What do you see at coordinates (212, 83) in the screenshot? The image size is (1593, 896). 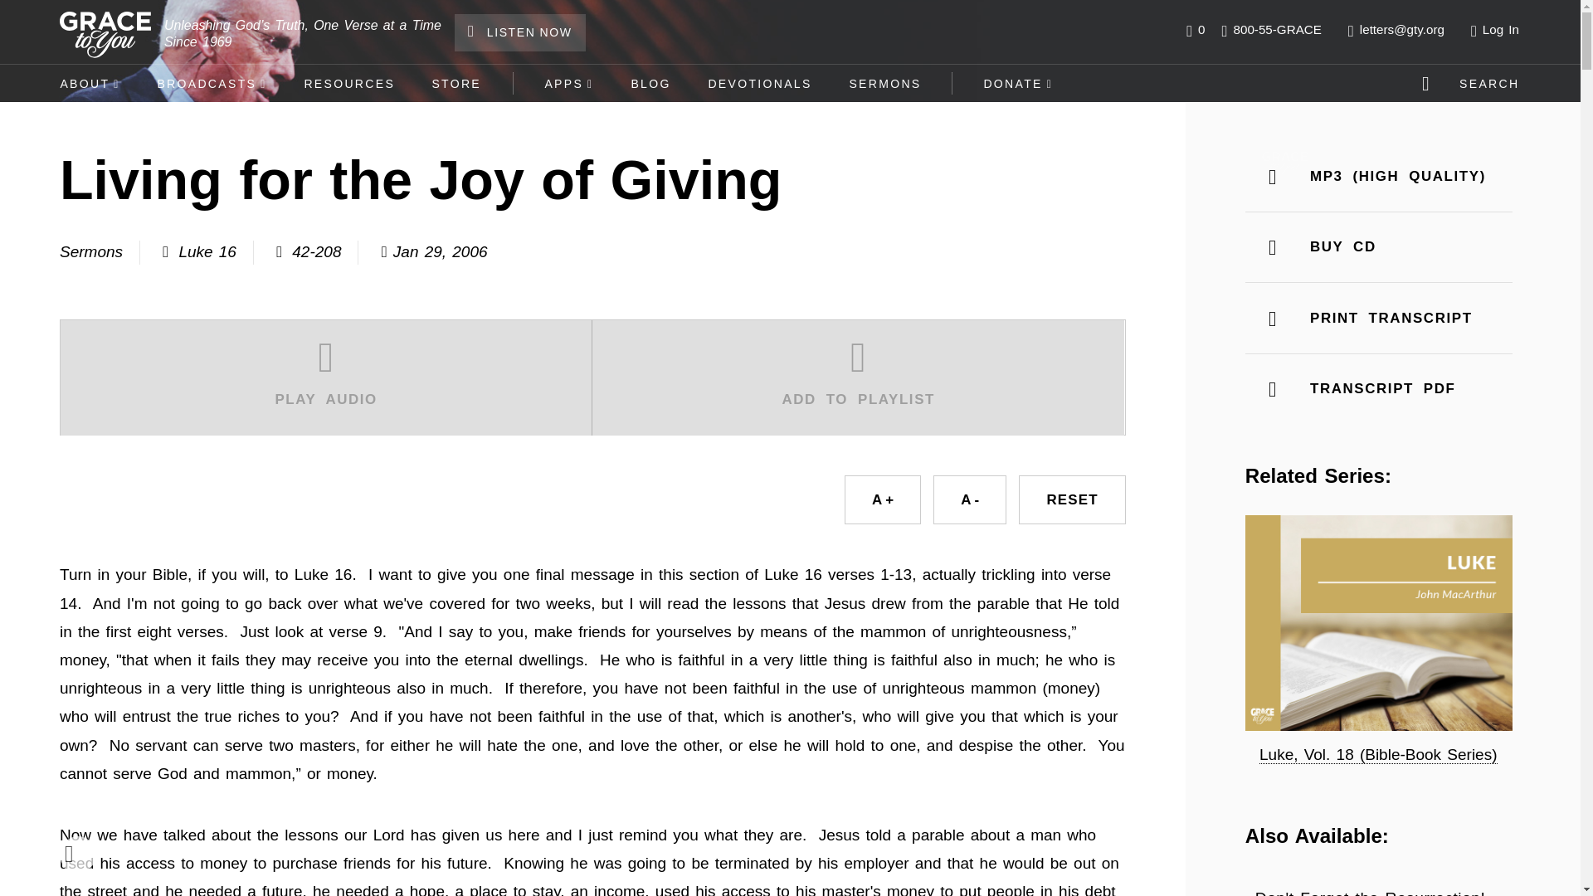 I see `BROADCASTS` at bounding box center [212, 83].